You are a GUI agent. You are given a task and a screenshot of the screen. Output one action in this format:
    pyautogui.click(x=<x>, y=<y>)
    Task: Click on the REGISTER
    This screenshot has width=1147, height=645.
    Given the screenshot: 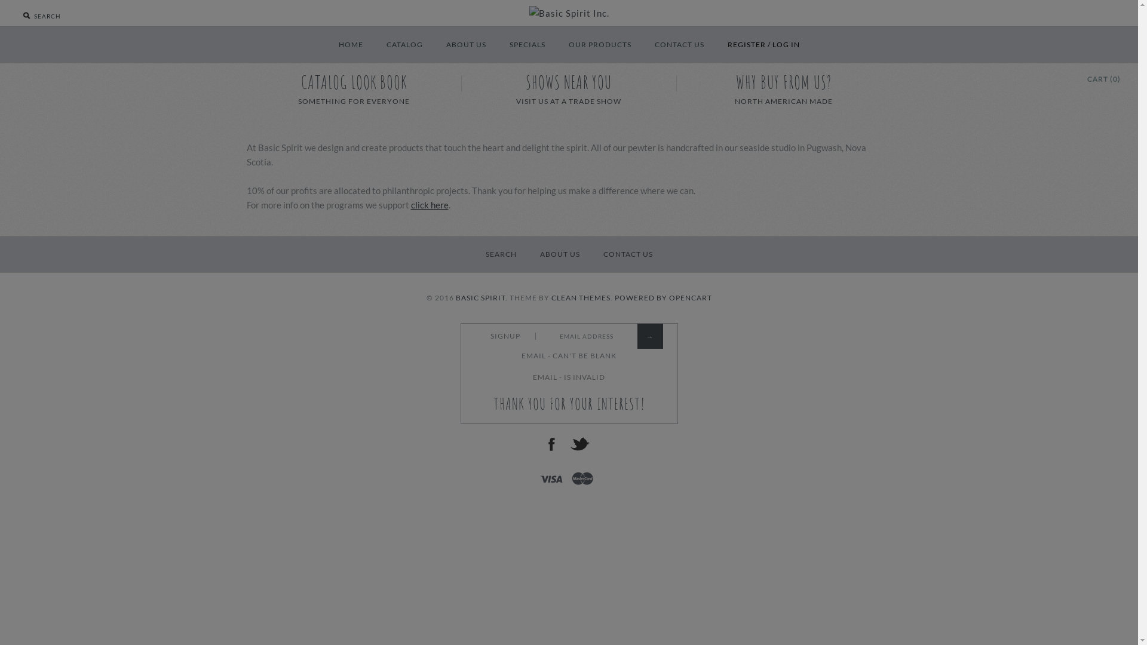 What is the action you would take?
    pyautogui.click(x=747, y=45)
    